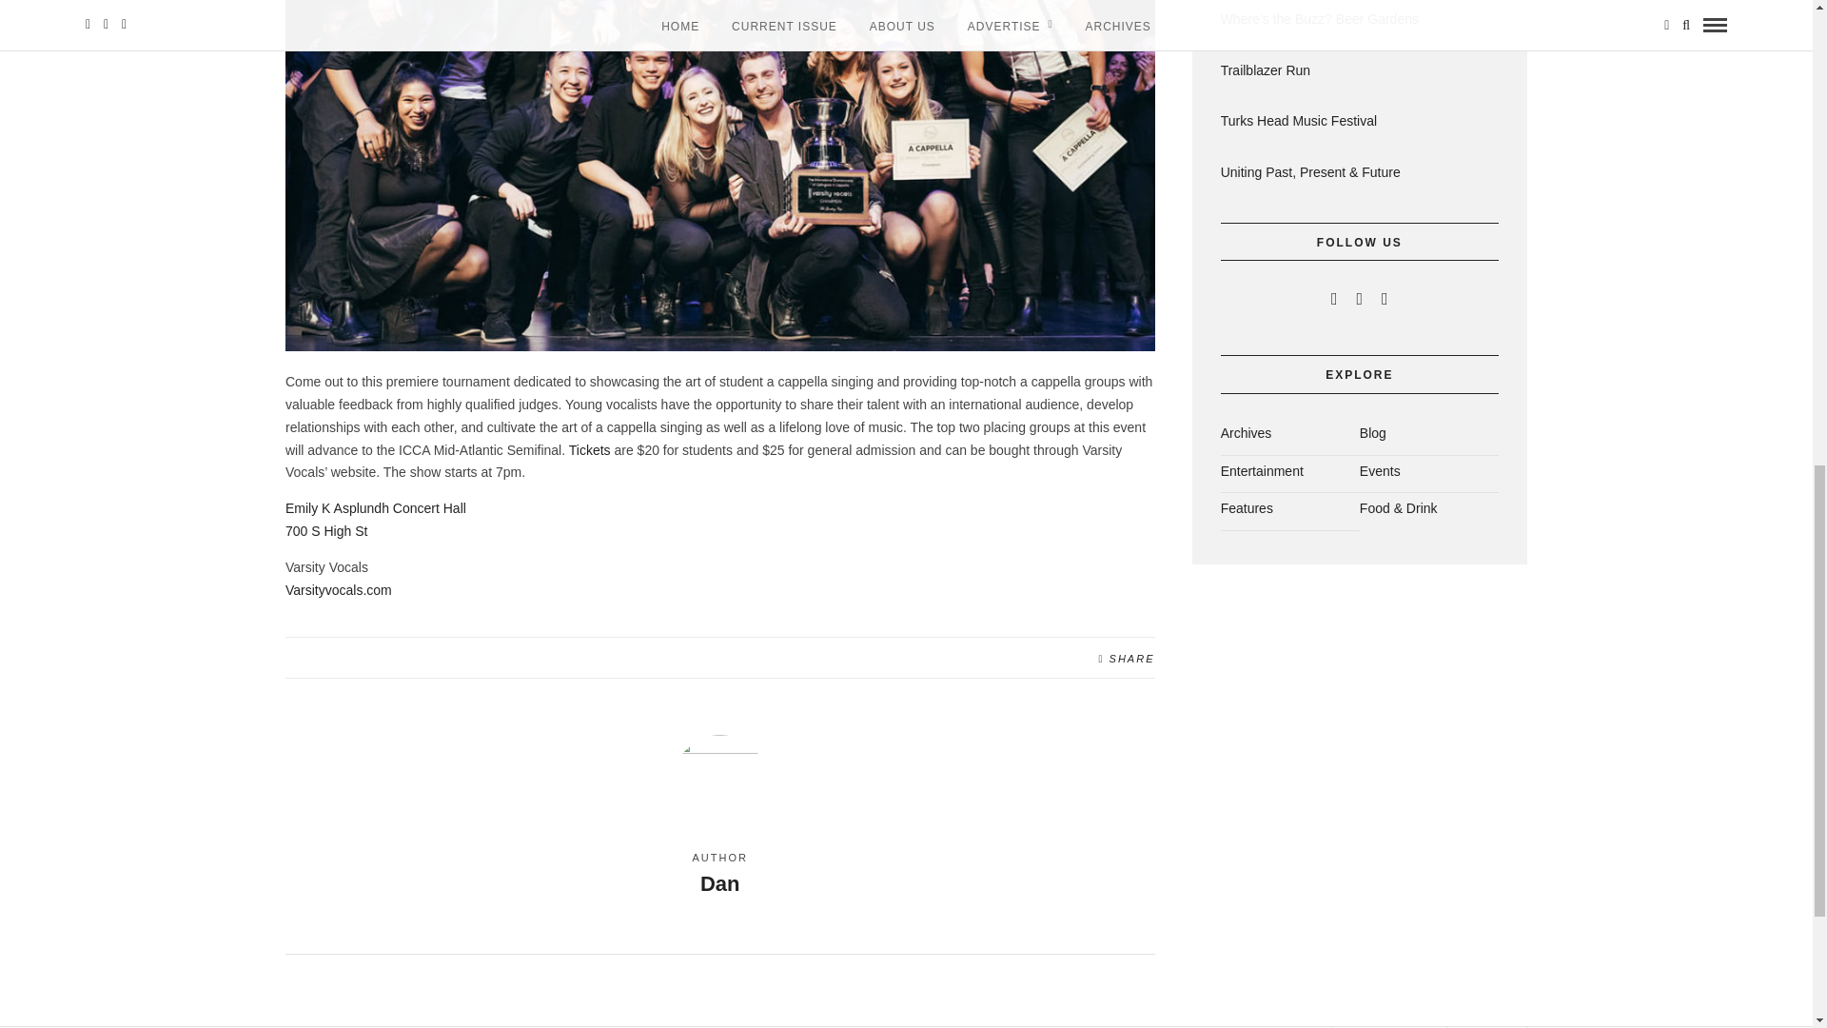 The width and height of the screenshot is (1827, 1028). I want to click on Facebook, so click(1334, 298).